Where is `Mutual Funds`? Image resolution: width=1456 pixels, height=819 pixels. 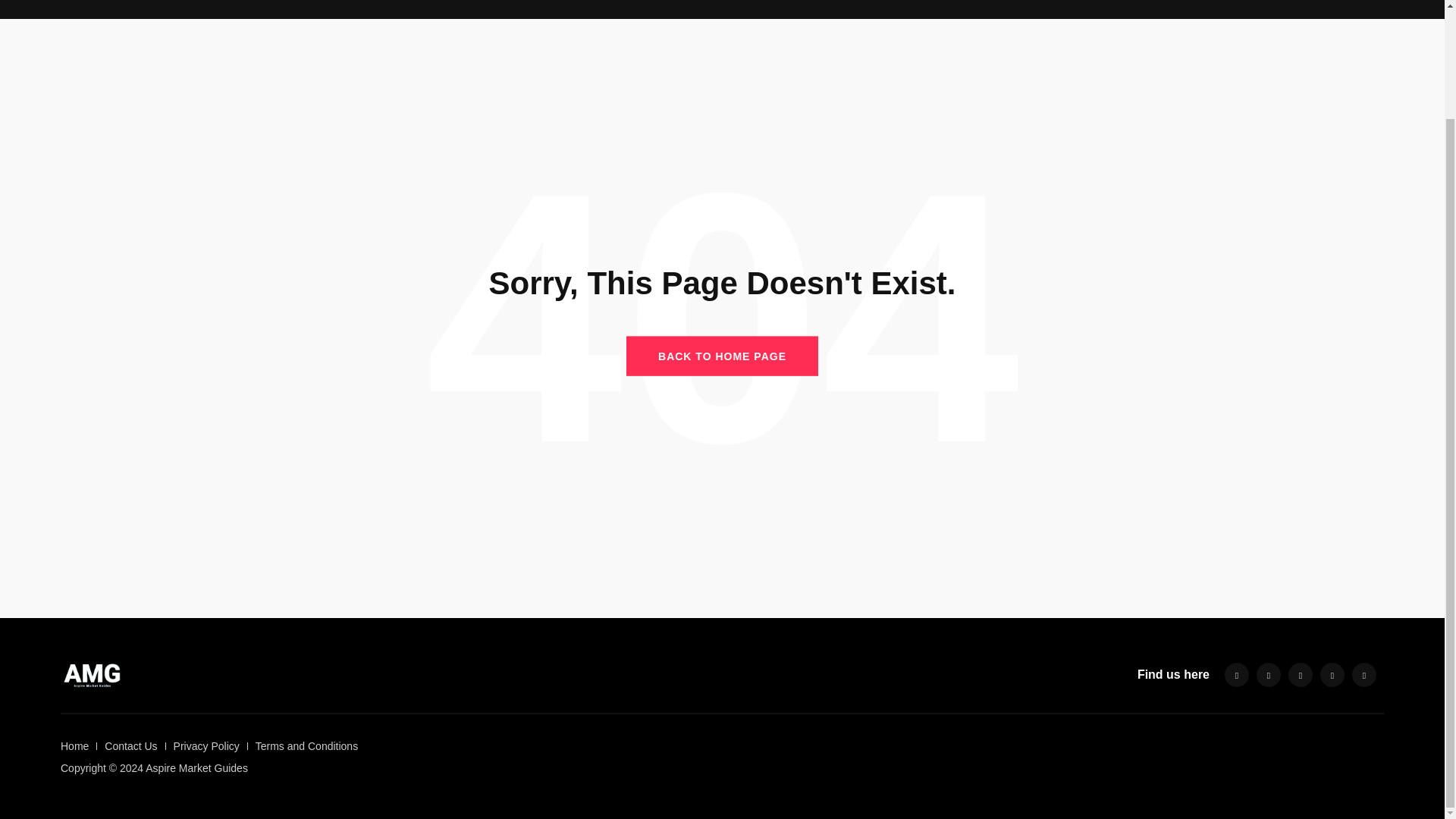
Mutual Funds is located at coordinates (854, 6).